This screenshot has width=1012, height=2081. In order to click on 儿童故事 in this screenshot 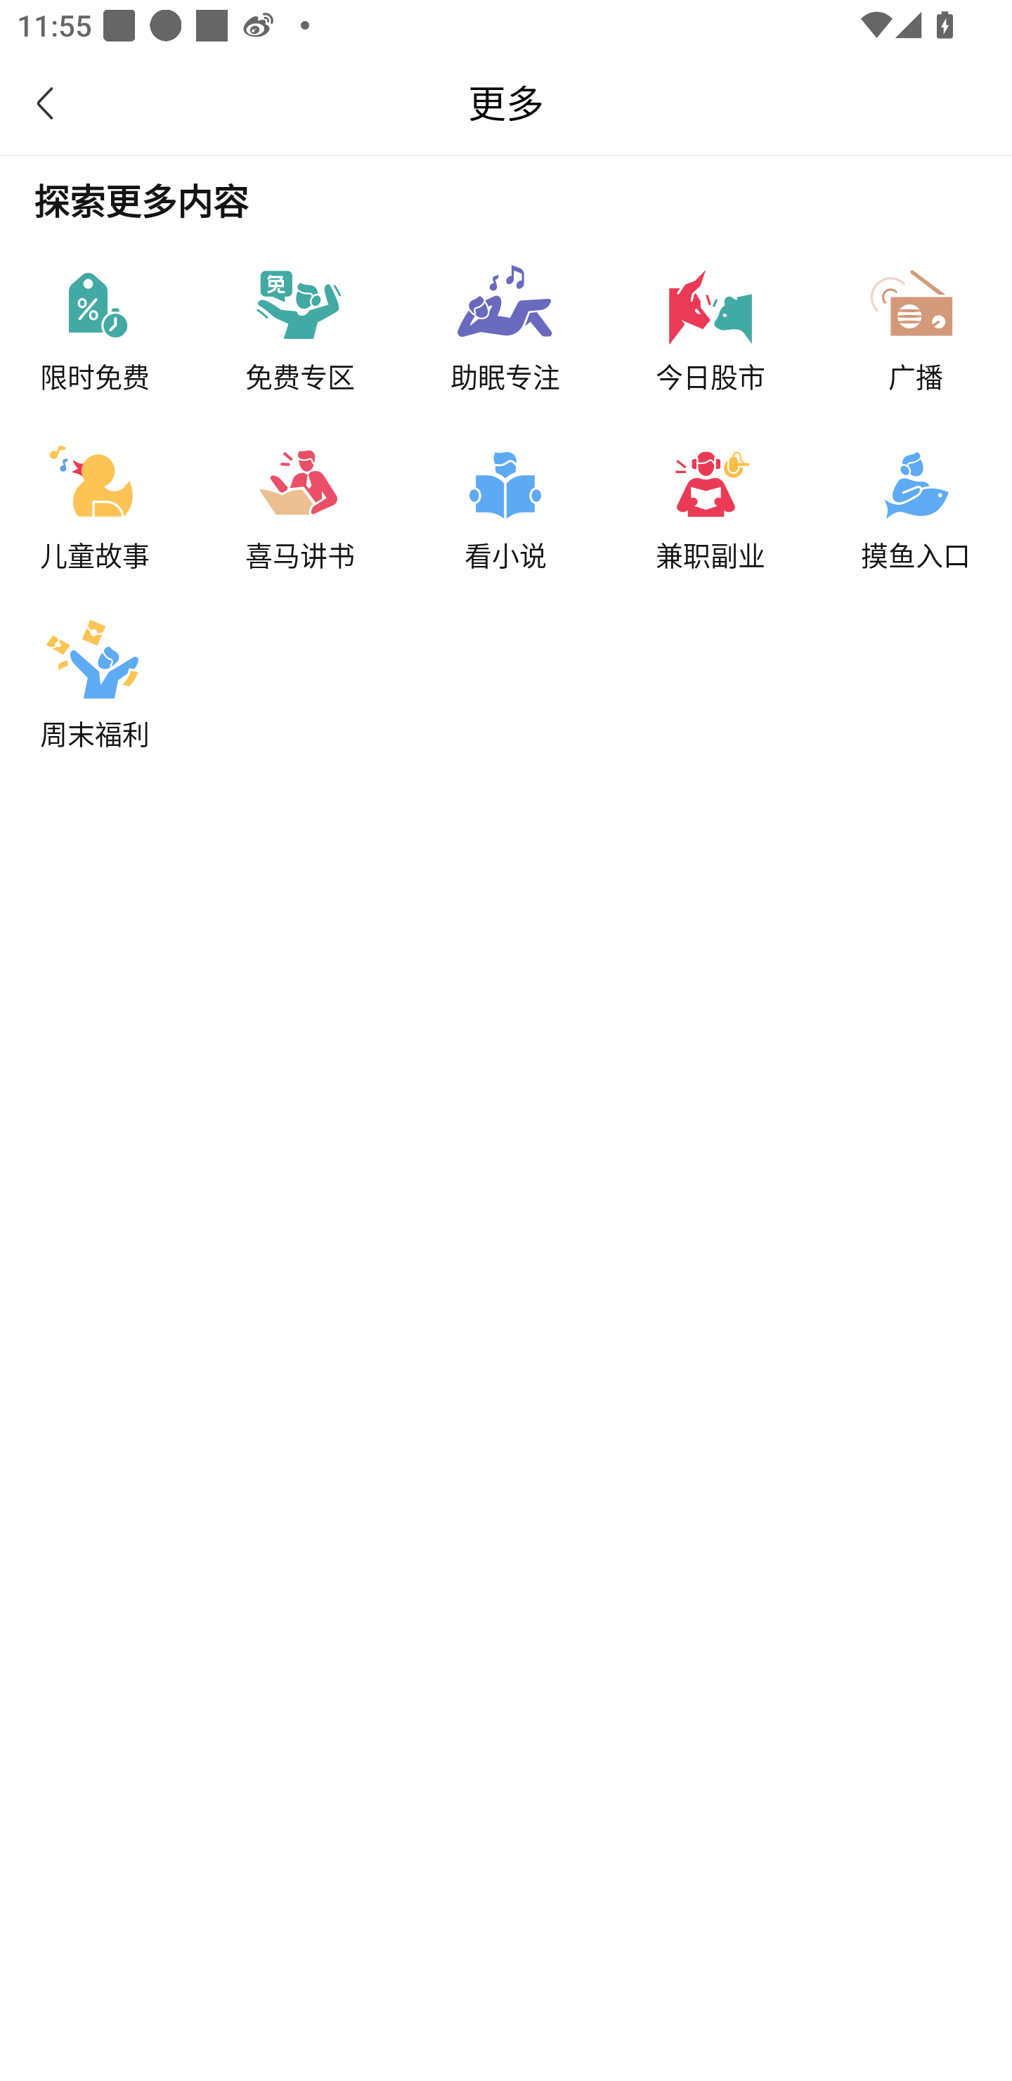, I will do `click(119, 496)`.